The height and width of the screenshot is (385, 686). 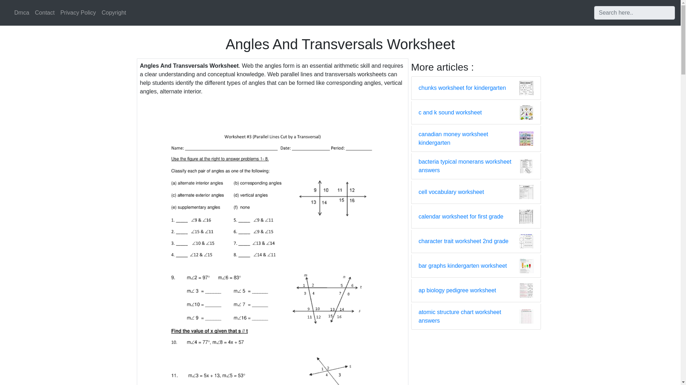 I want to click on character trait worksheet 2nd grade, so click(x=464, y=241).